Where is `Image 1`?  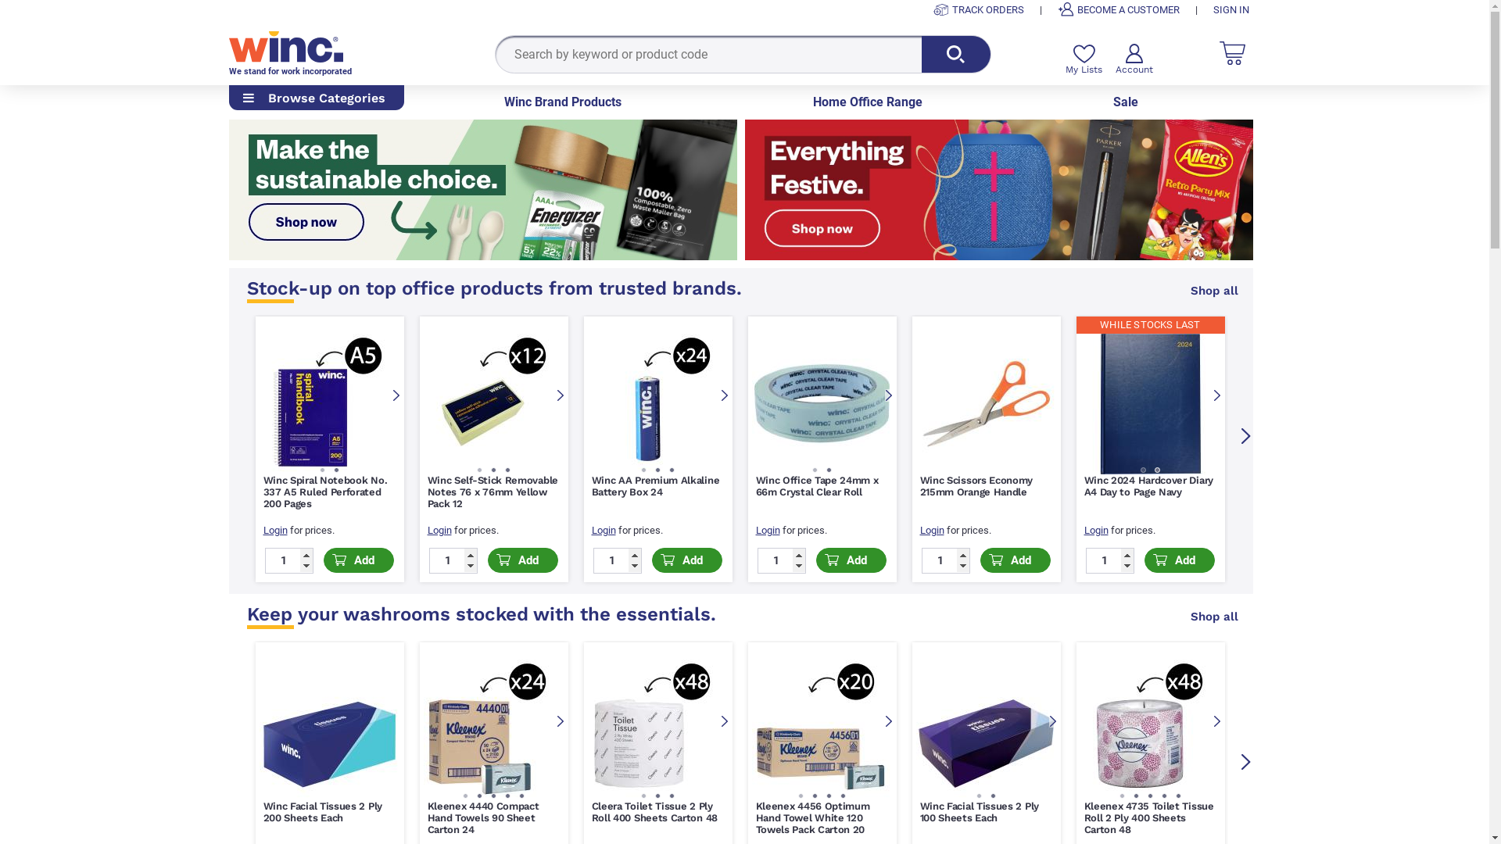 Image 1 is located at coordinates (323, 470).